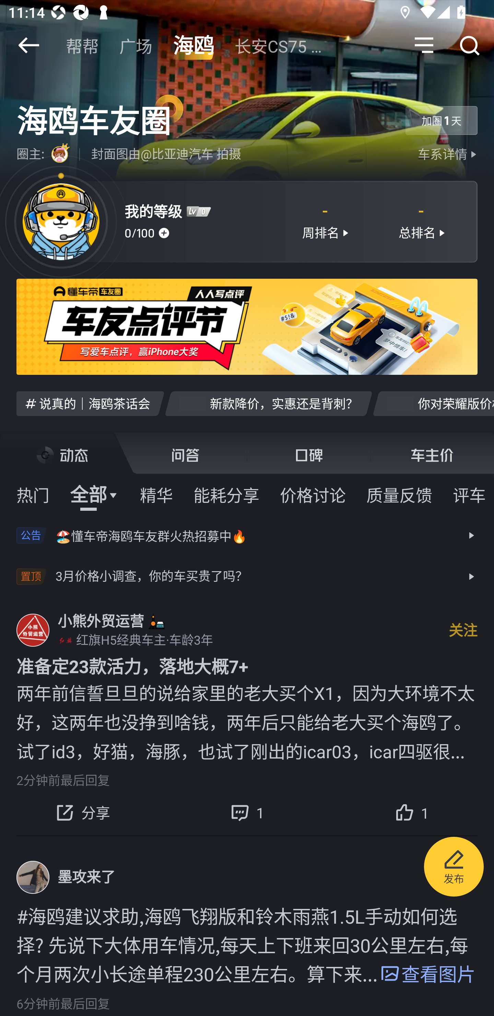 This screenshot has width=494, height=1016. Describe the element at coordinates (90, 403) in the screenshot. I see ` 说真的｜海鸥茶话会` at that location.